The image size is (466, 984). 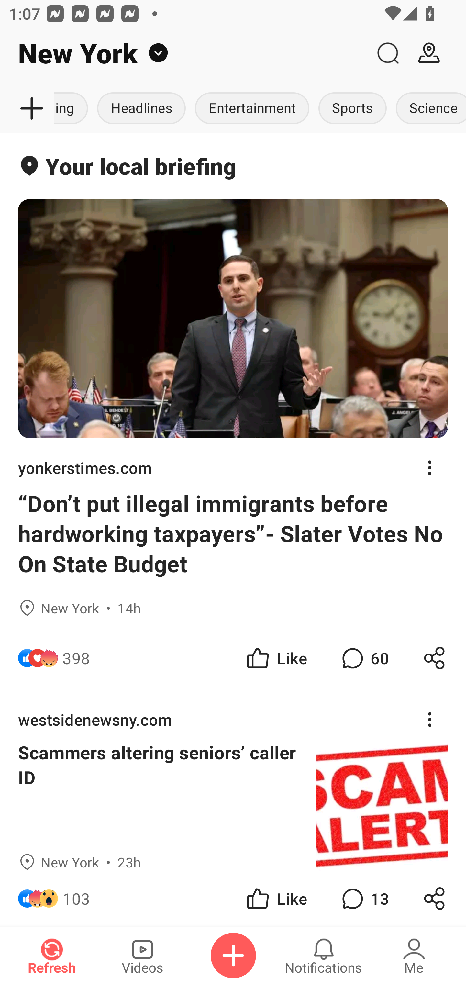 What do you see at coordinates (428, 109) in the screenshot?
I see `Science` at bounding box center [428, 109].